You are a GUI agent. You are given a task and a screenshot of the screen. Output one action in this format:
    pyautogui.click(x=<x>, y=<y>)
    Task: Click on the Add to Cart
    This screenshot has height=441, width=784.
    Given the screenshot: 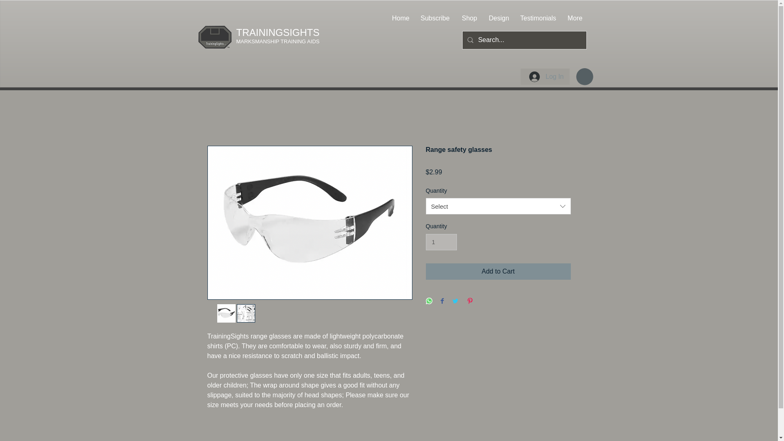 What is the action you would take?
    pyautogui.click(x=498, y=271)
    